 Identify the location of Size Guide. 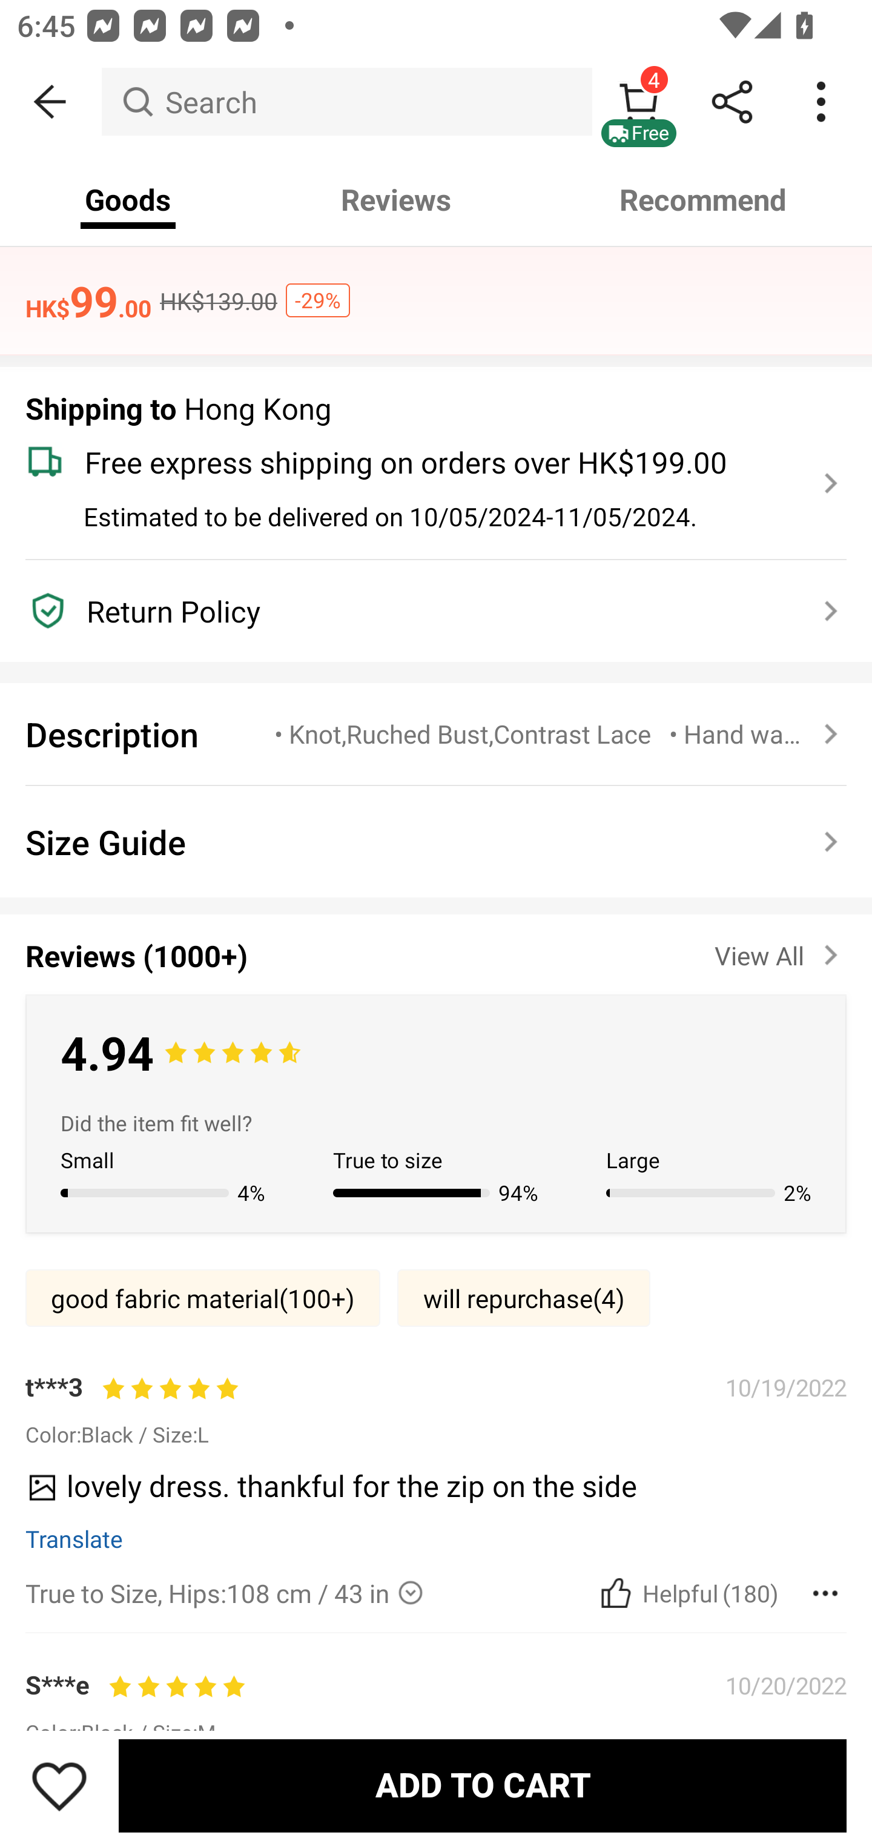
(436, 842).